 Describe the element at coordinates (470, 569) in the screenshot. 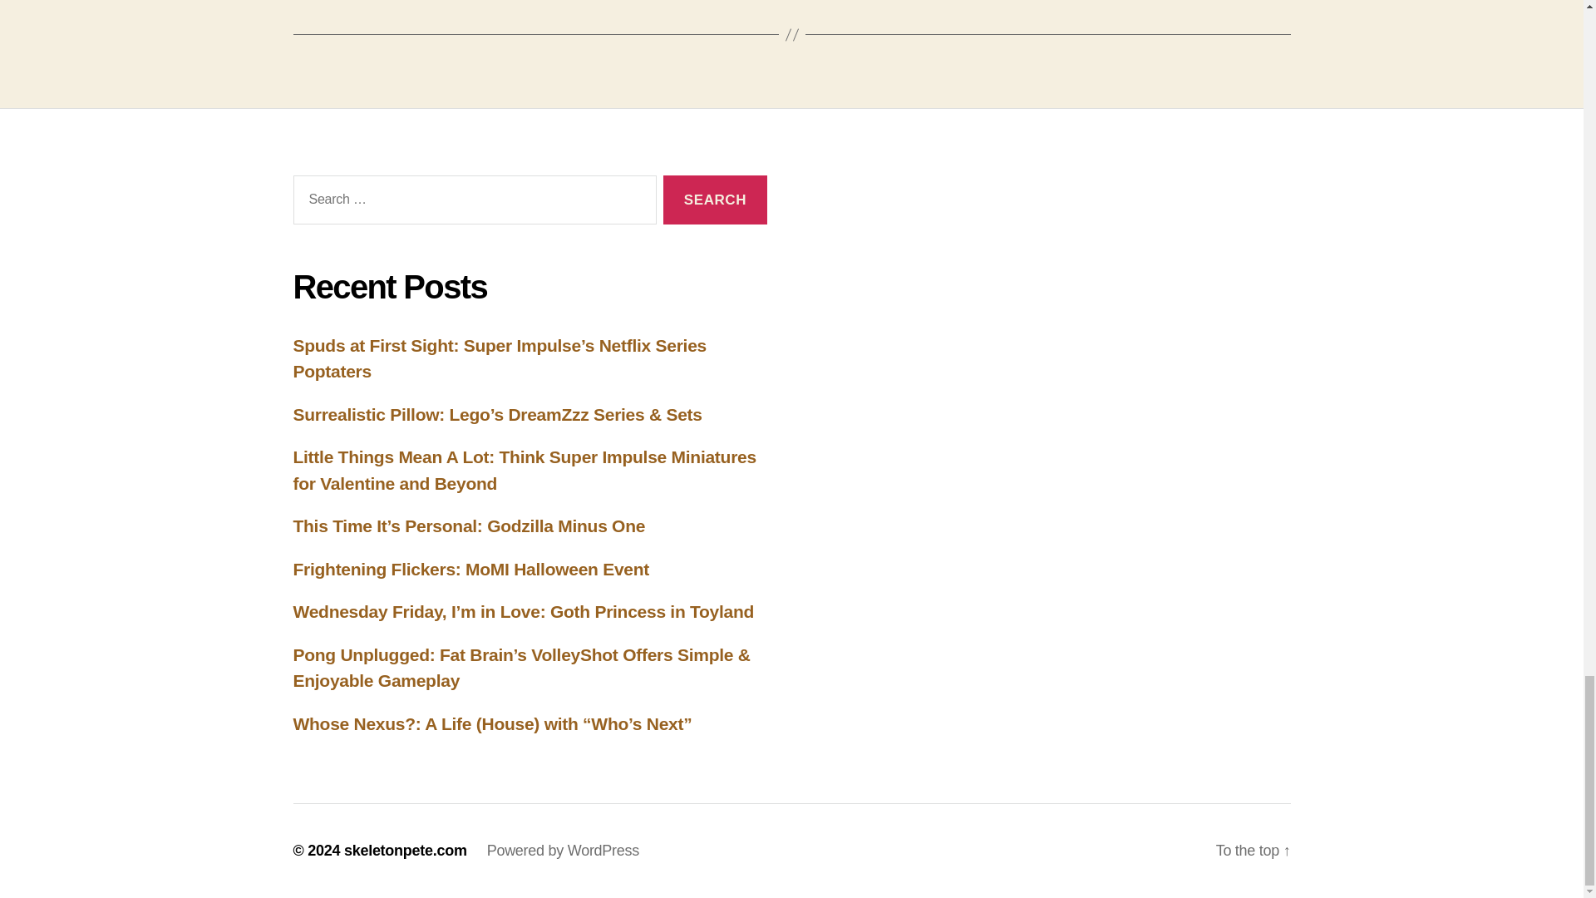

I see `Frightening Flickers: MoMI Halloween Event` at that location.